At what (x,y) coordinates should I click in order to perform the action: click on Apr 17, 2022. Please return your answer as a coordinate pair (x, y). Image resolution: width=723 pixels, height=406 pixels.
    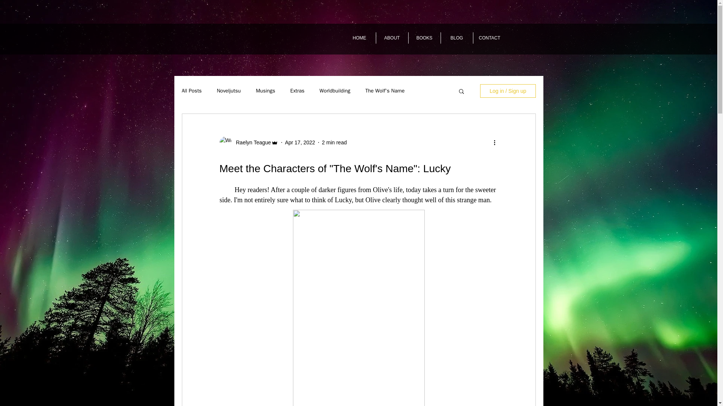
    Looking at the image, I should click on (300, 142).